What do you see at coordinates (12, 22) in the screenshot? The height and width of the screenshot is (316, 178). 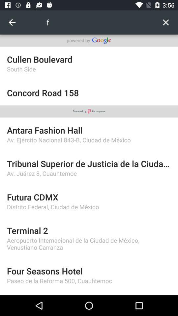 I see `tap item to the left of the f` at bounding box center [12, 22].